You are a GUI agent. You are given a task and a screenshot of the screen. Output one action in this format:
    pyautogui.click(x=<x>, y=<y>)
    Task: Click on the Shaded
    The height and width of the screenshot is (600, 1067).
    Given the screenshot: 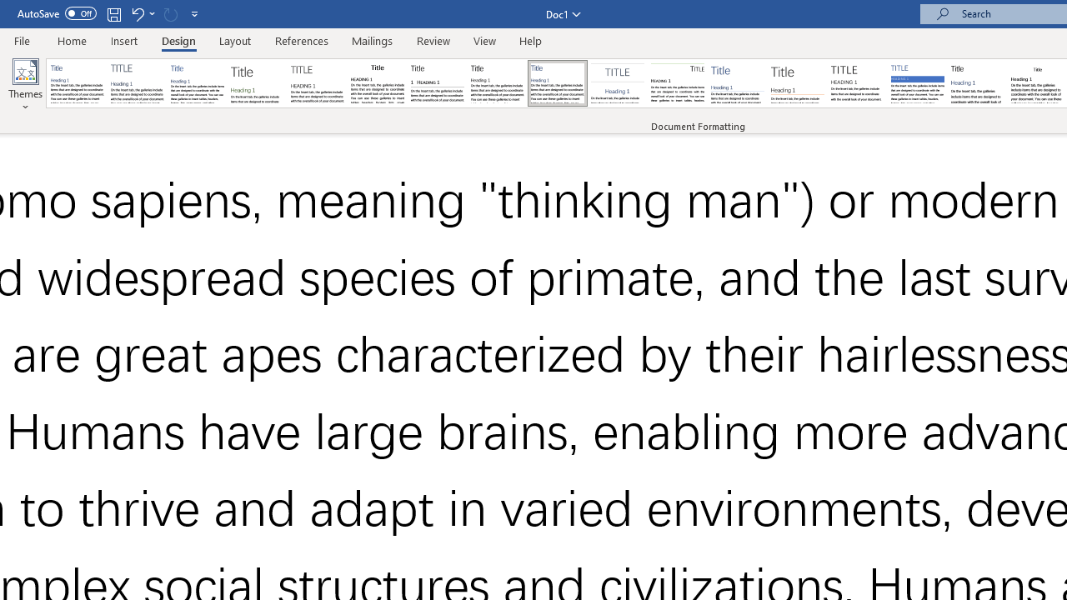 What is the action you would take?
    pyautogui.click(x=917, y=83)
    